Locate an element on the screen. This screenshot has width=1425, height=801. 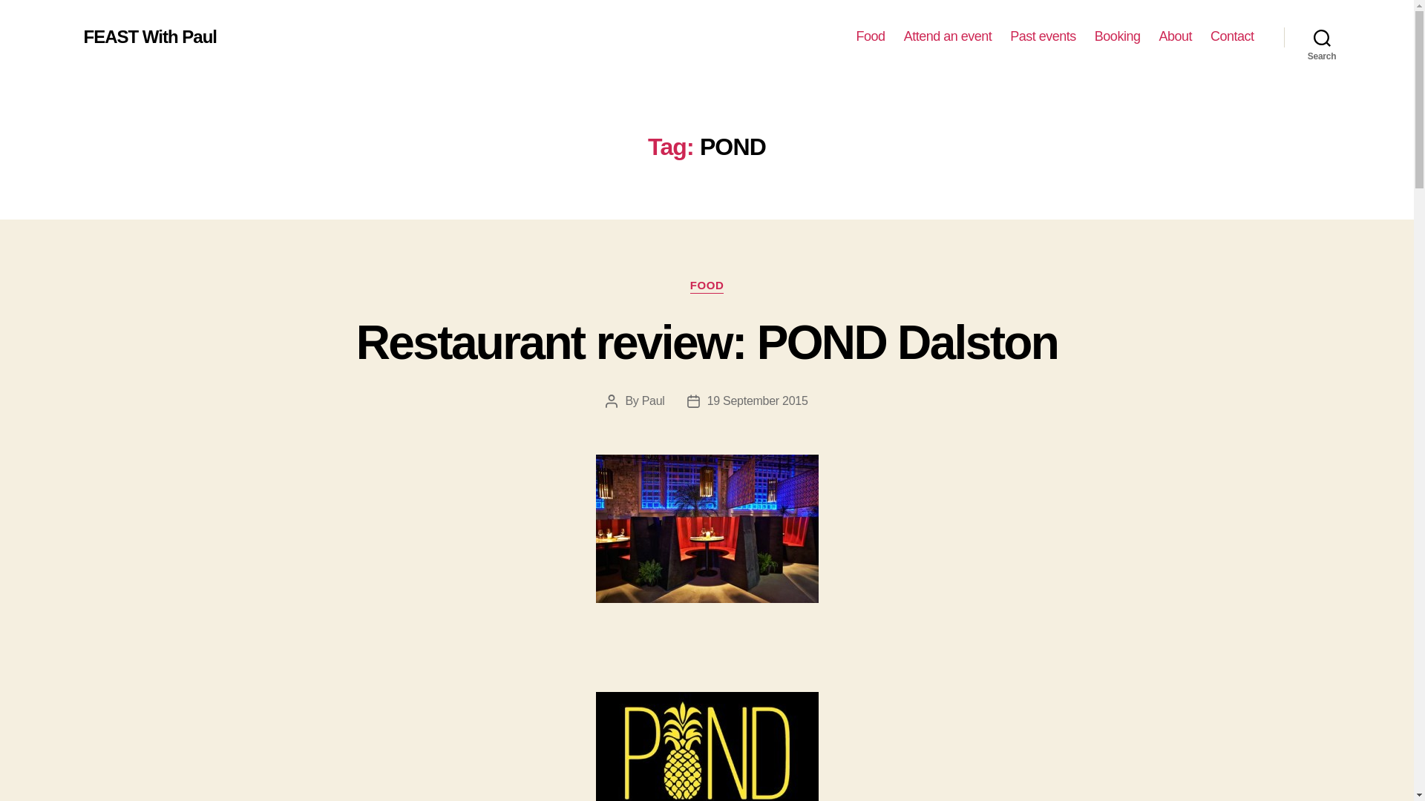
FOOD is located at coordinates (707, 286).